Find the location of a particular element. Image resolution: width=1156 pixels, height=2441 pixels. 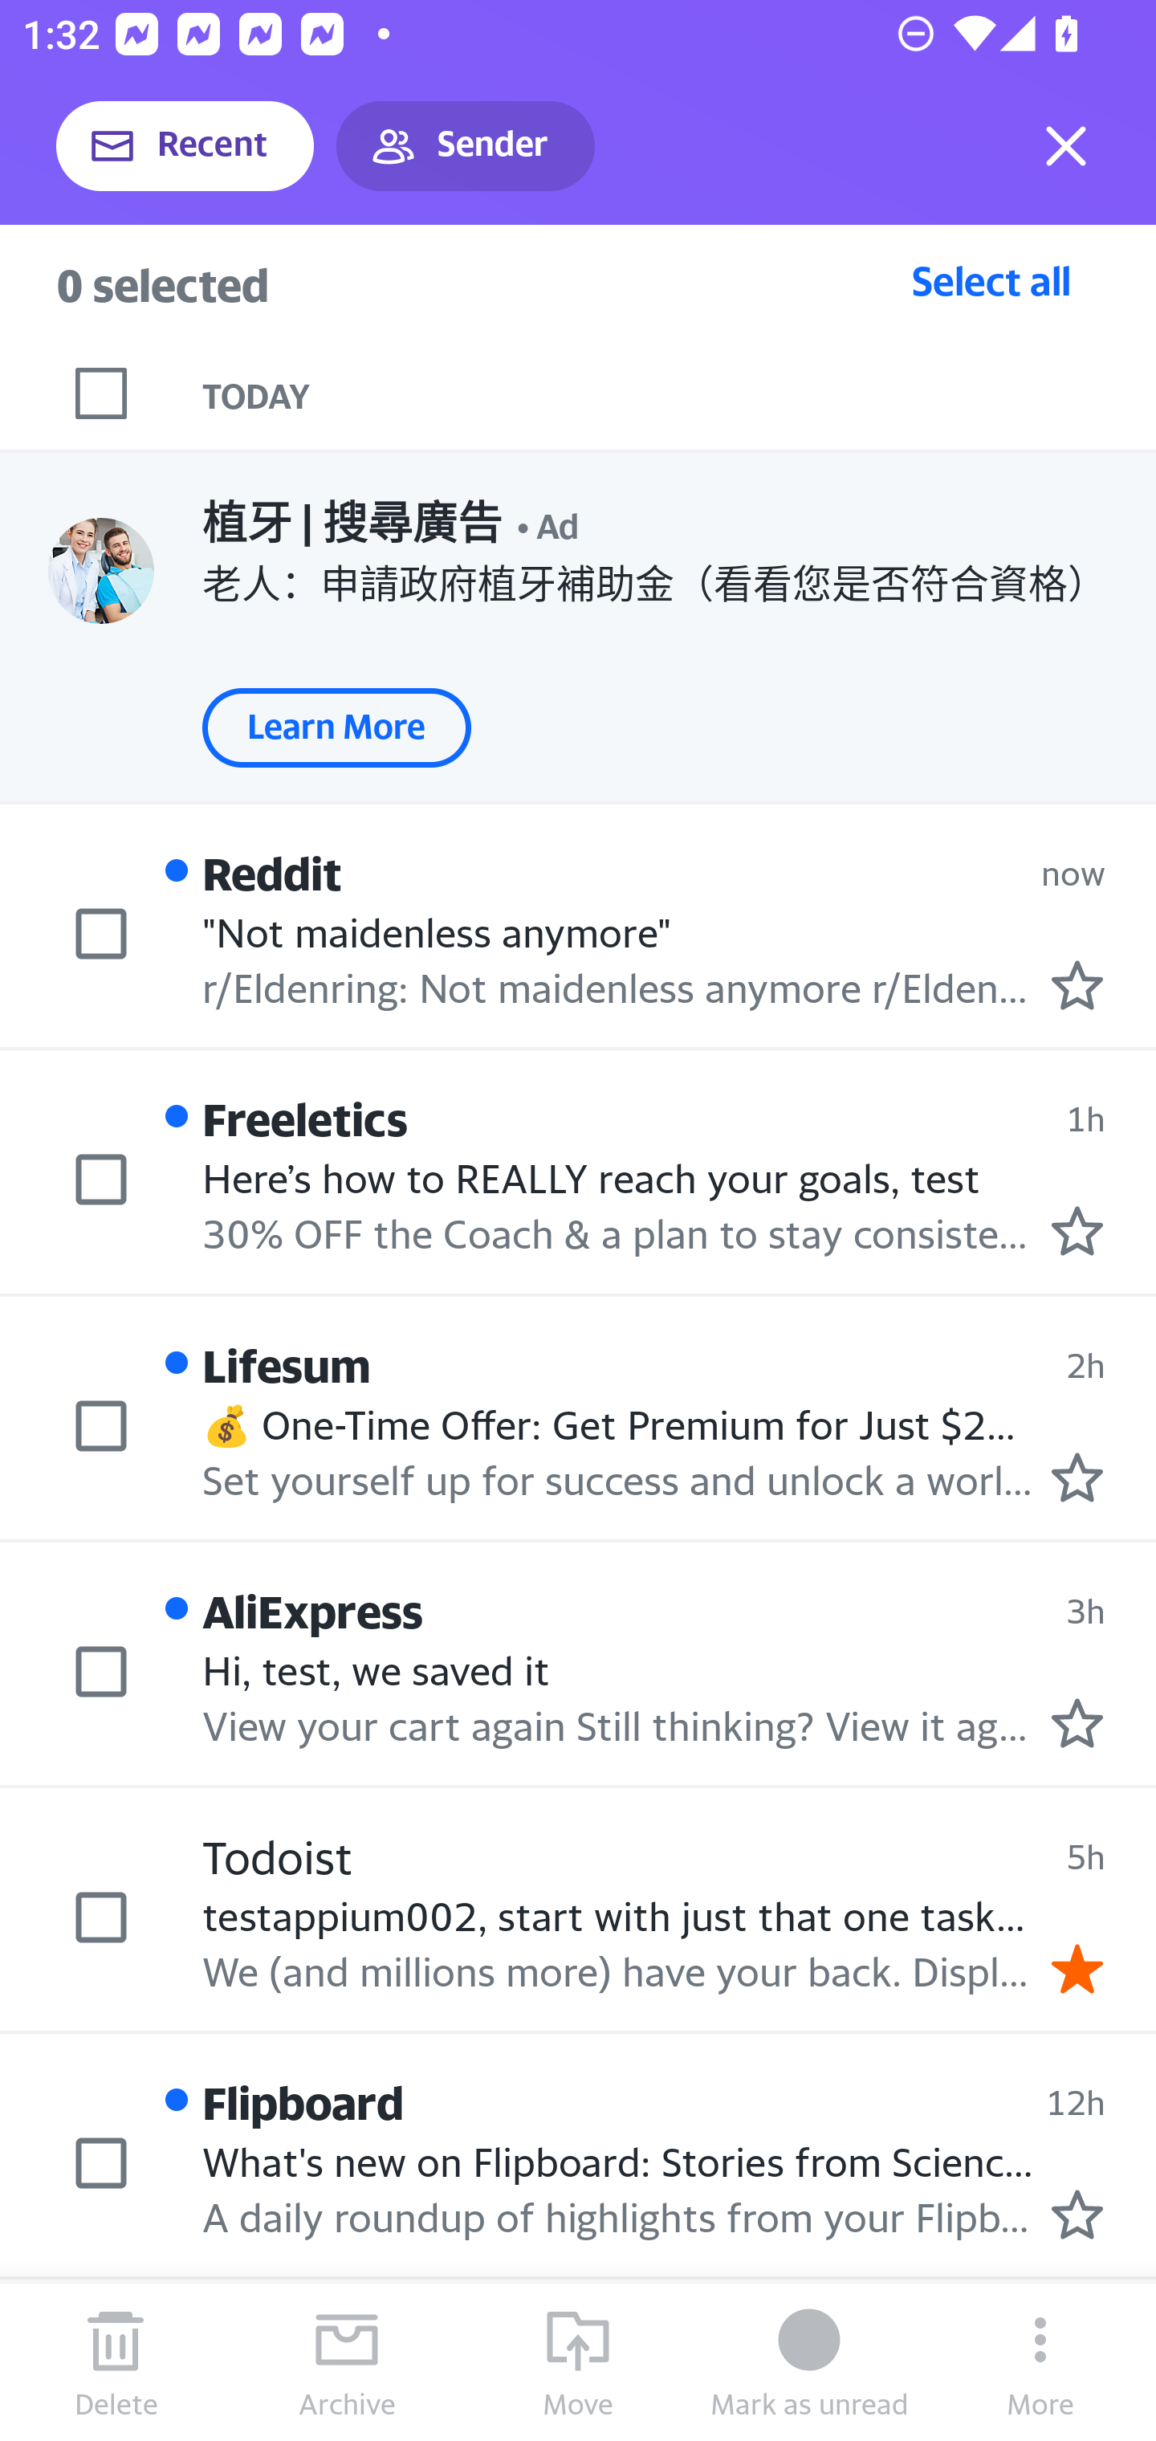

Move is located at coordinates (578, 2362).